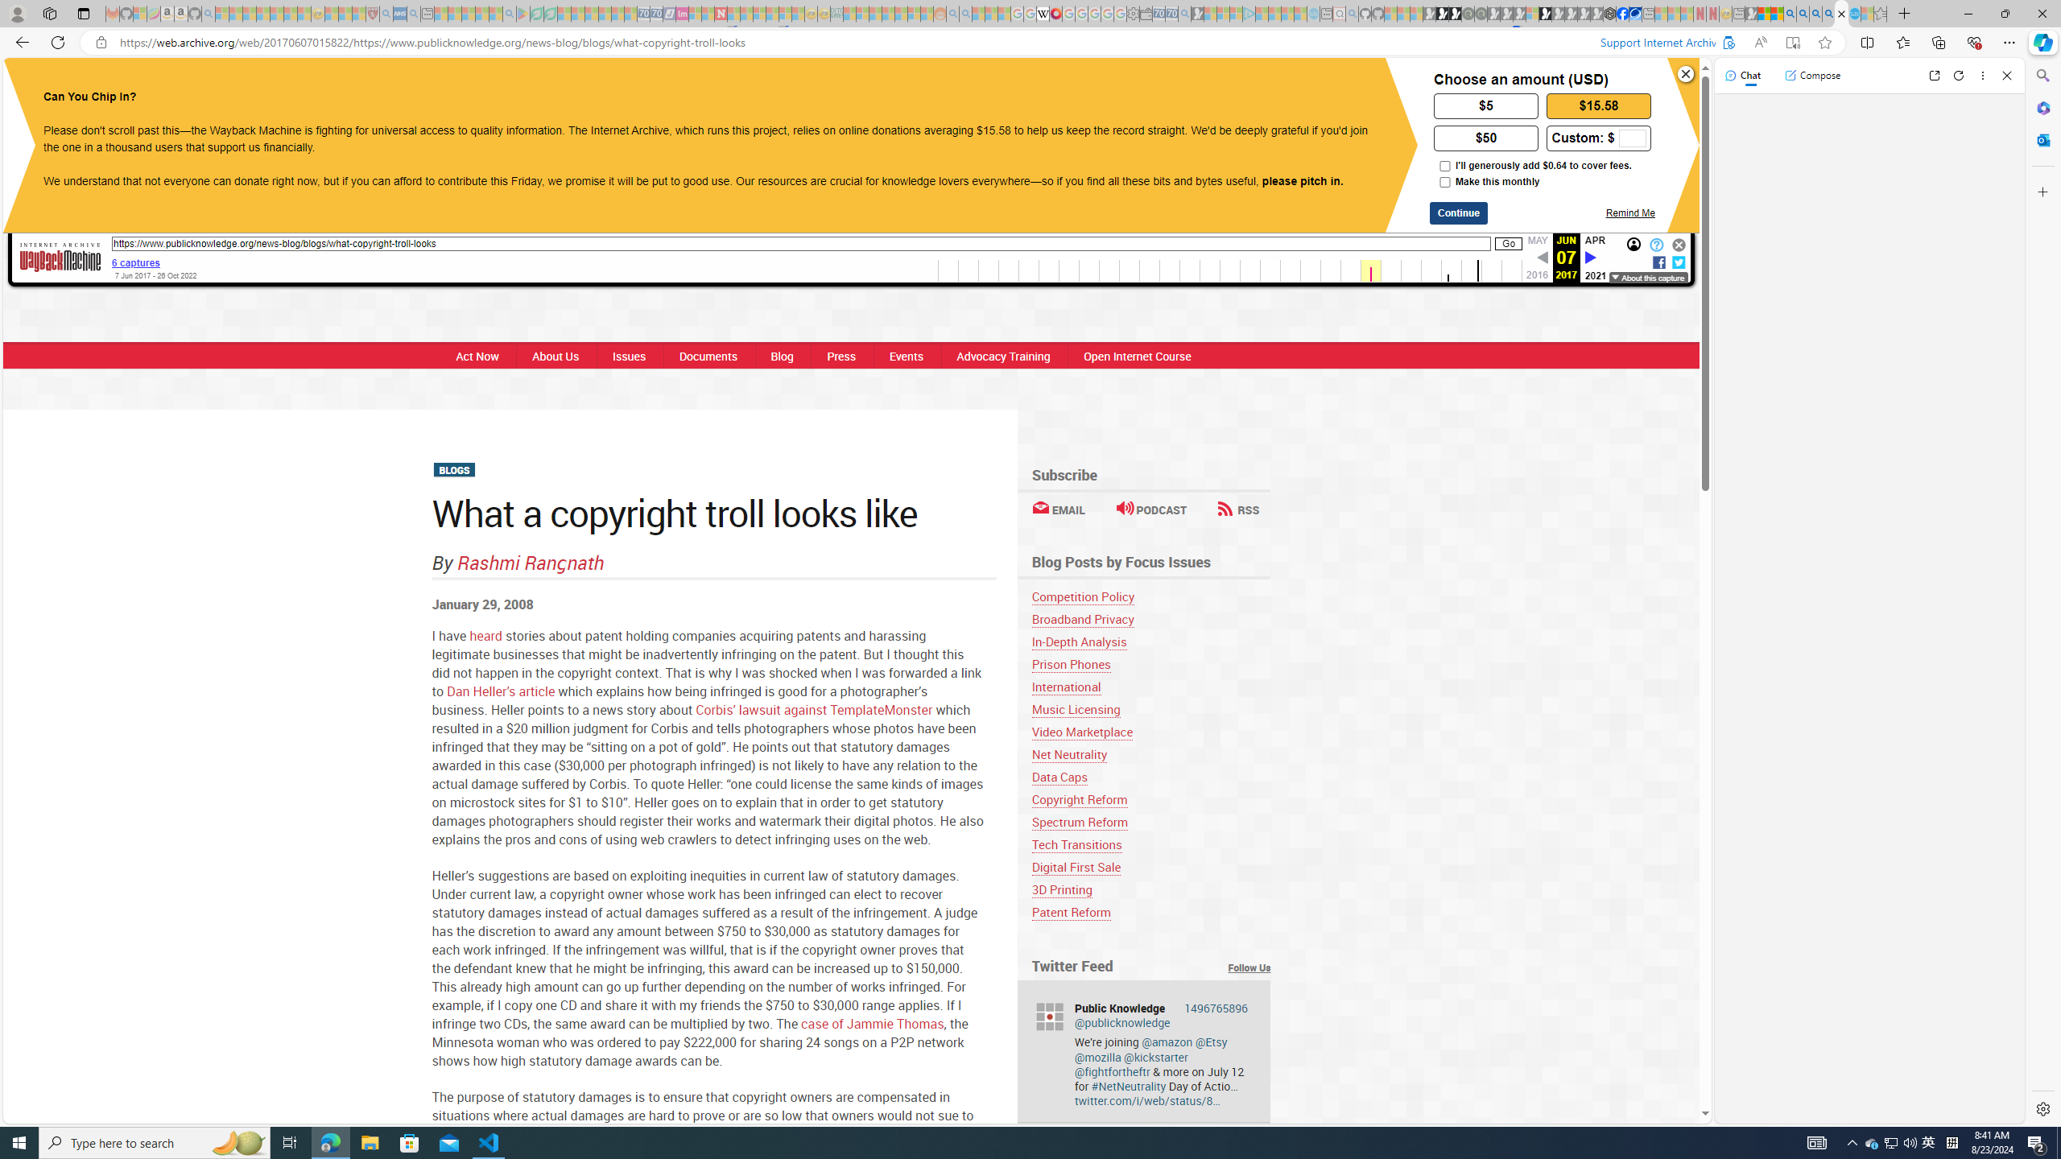  What do you see at coordinates (60, 258) in the screenshot?
I see `Wayback Machine` at bounding box center [60, 258].